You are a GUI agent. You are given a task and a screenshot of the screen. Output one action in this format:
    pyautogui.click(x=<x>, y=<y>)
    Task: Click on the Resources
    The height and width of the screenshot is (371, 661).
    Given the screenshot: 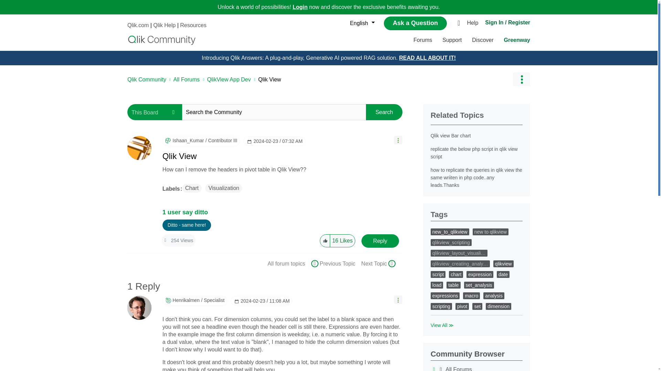 What is the action you would take?
    pyautogui.click(x=193, y=25)
    